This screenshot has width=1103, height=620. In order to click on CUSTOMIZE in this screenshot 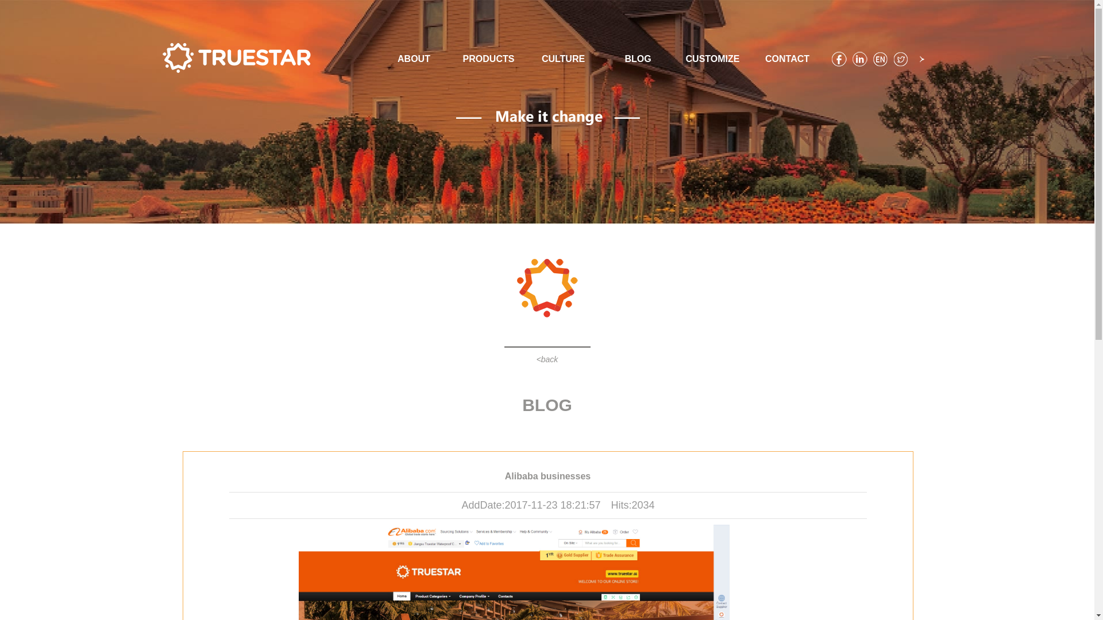, I will do `click(713, 59)`.